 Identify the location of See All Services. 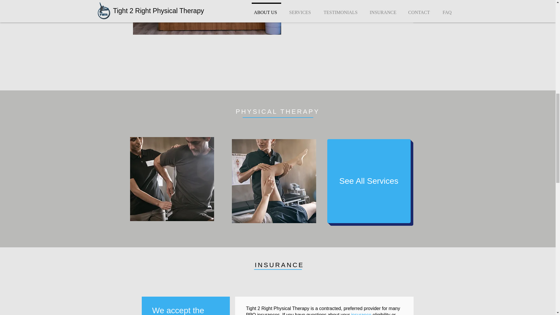
(369, 181).